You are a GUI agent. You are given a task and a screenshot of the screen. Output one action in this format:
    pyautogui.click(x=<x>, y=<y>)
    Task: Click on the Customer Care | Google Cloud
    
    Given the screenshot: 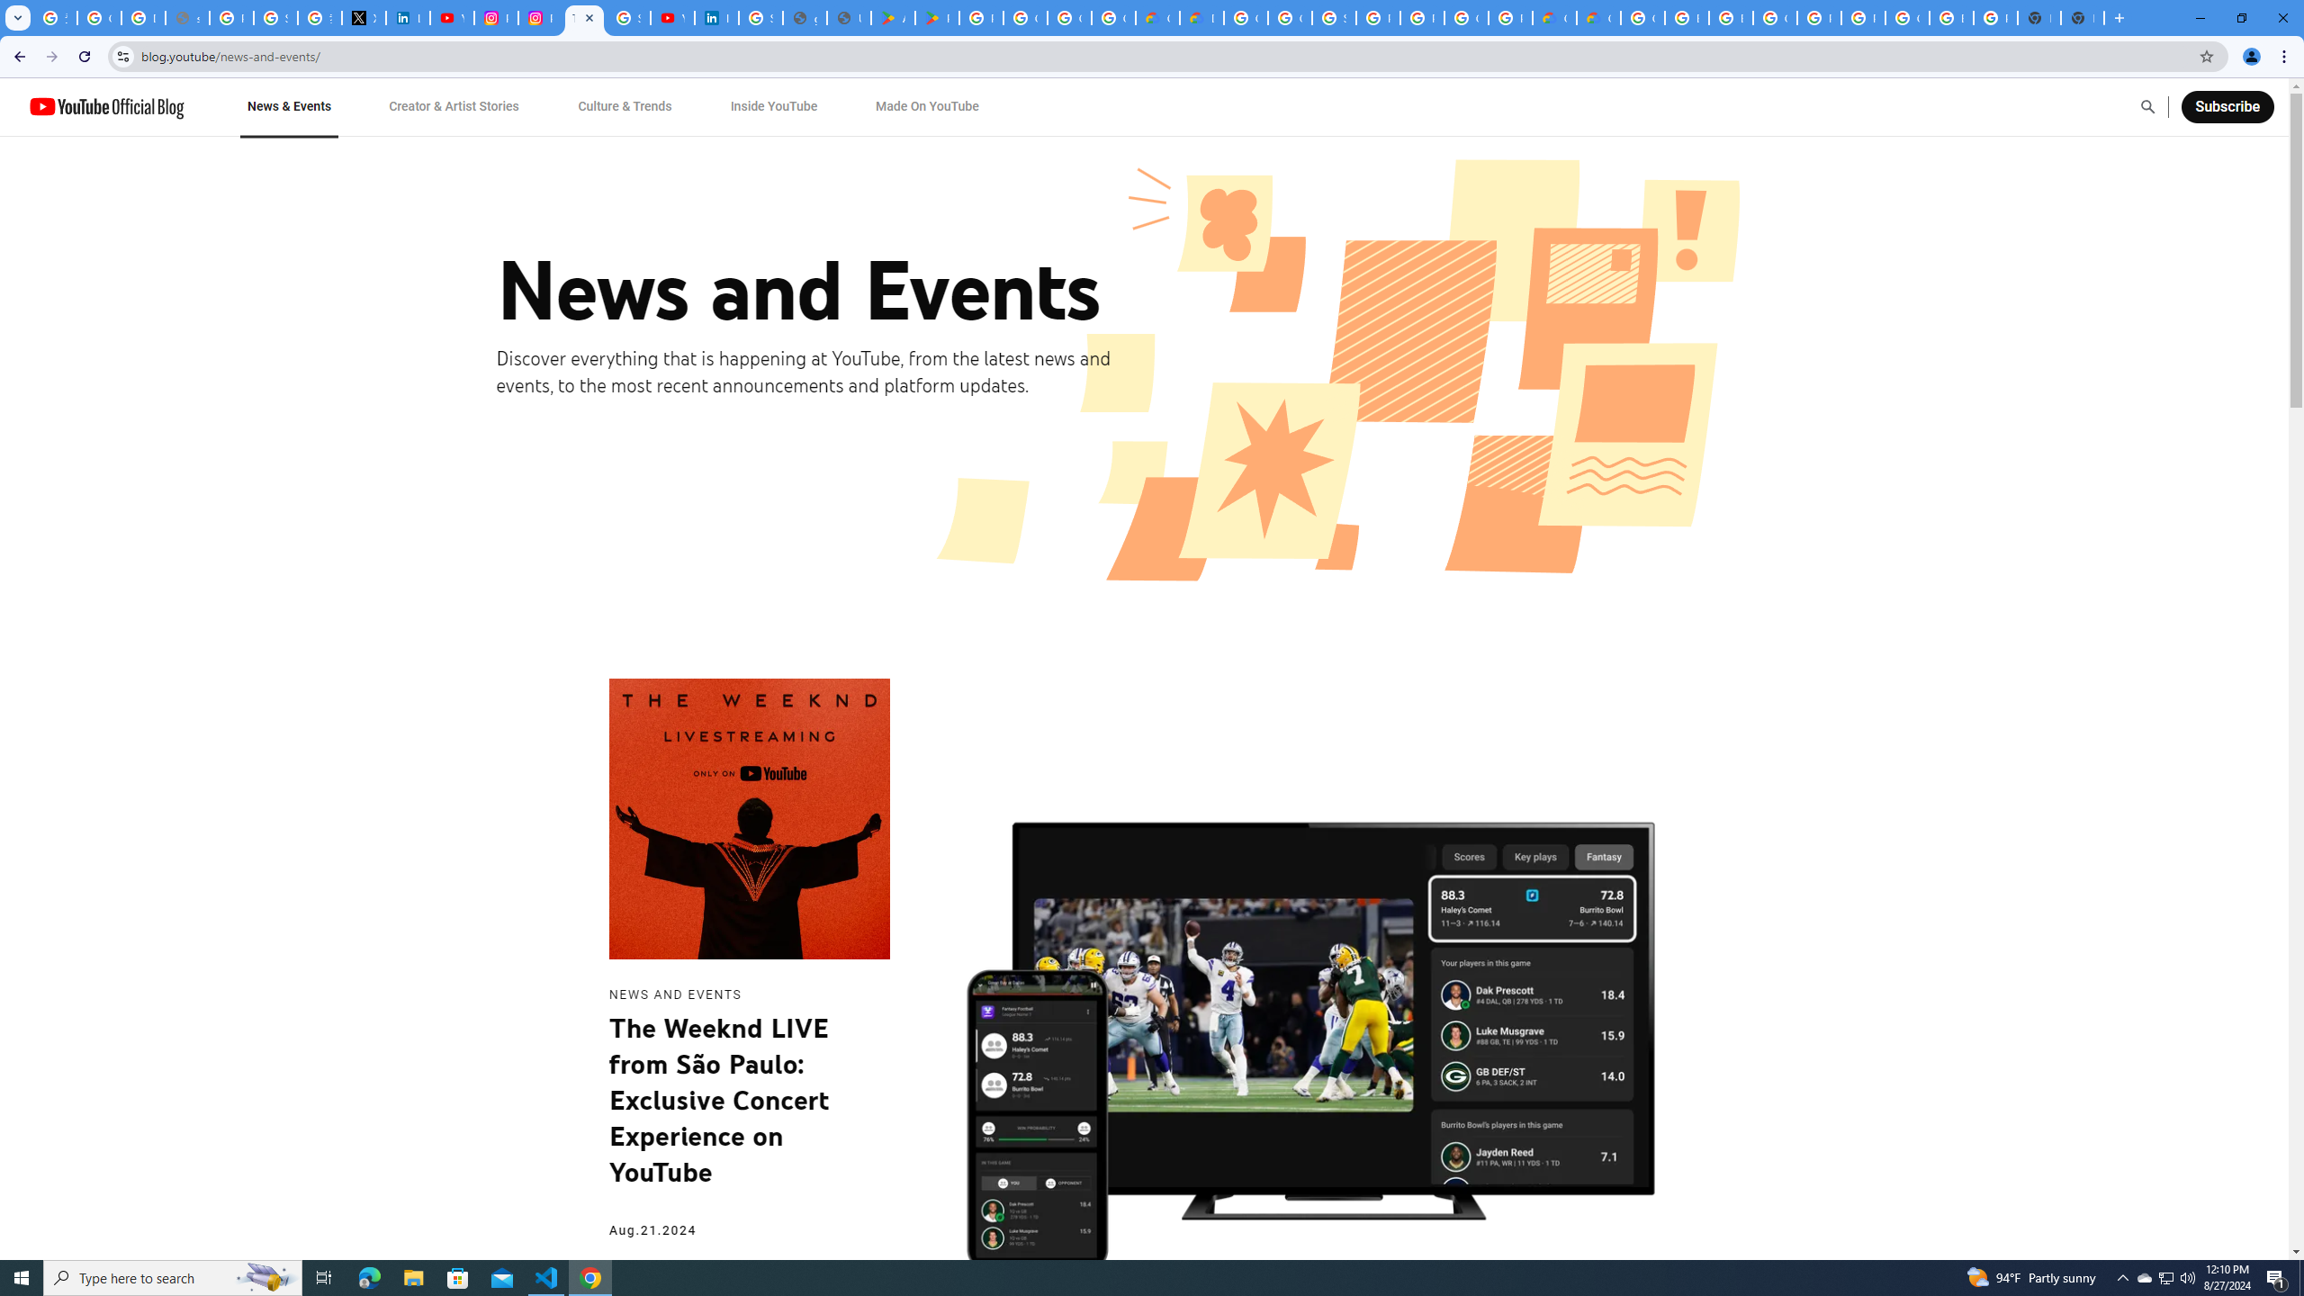 What is the action you would take?
    pyautogui.click(x=1157, y=18)
    